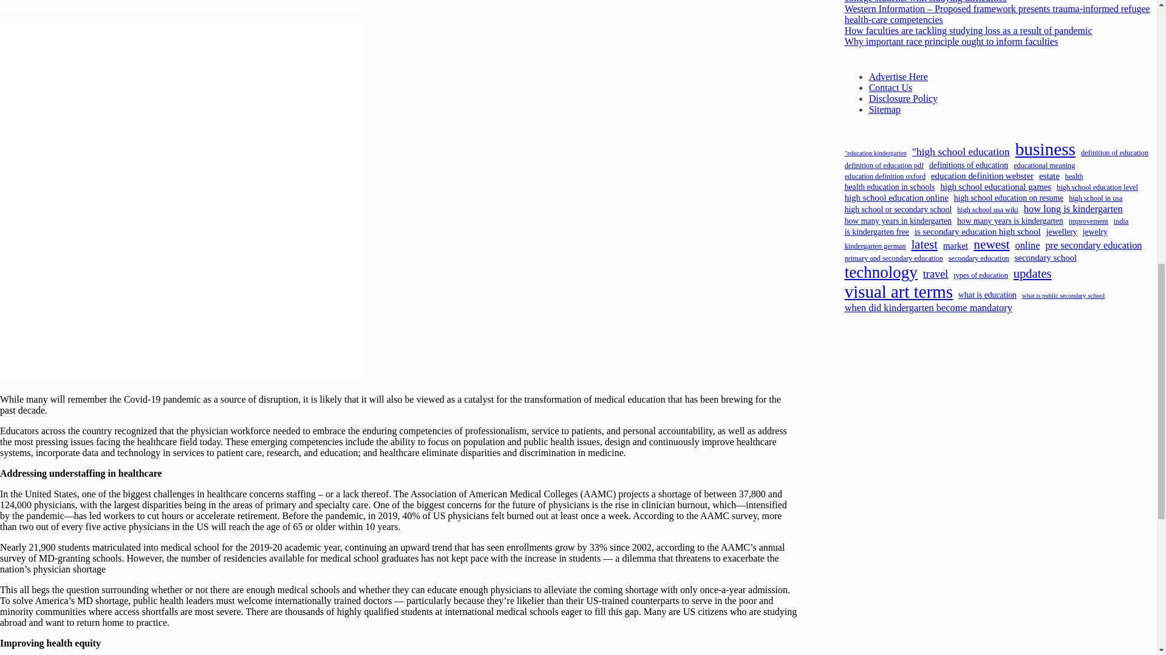  I want to click on Advertise Here, so click(898, 76).